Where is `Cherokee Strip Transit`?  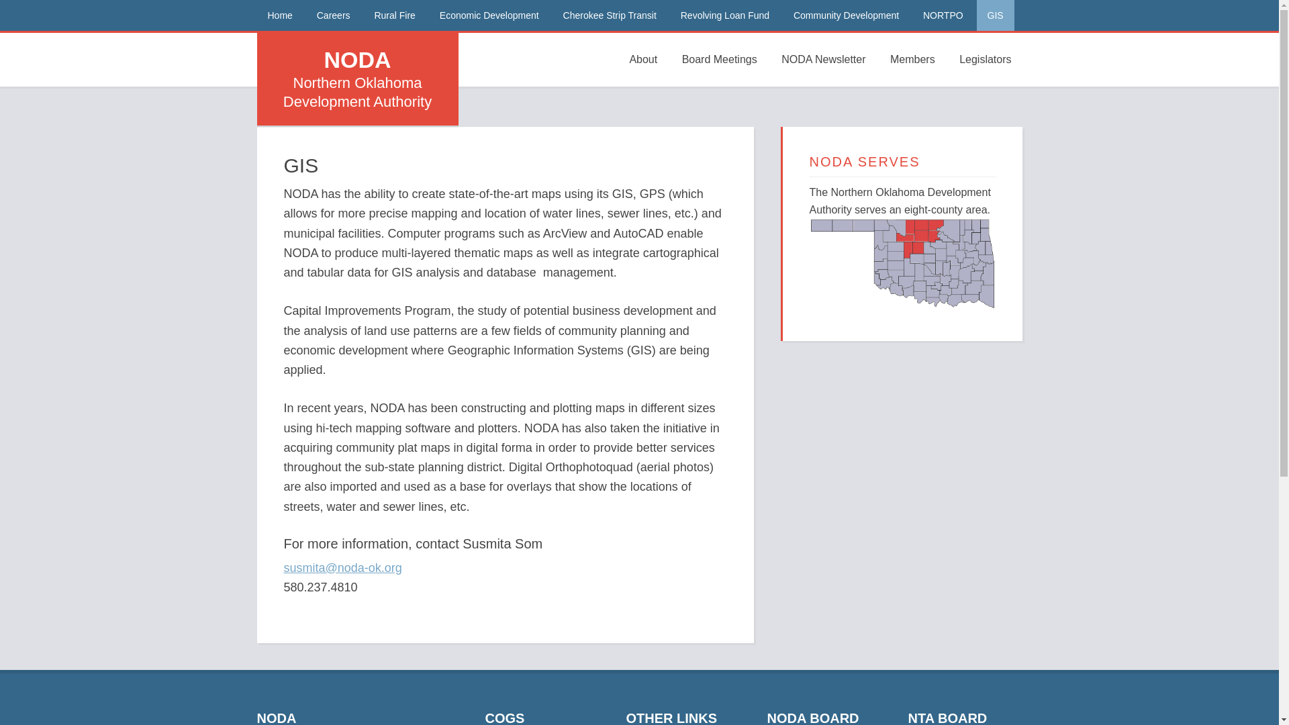
Cherokee Strip Transit is located at coordinates (610, 15).